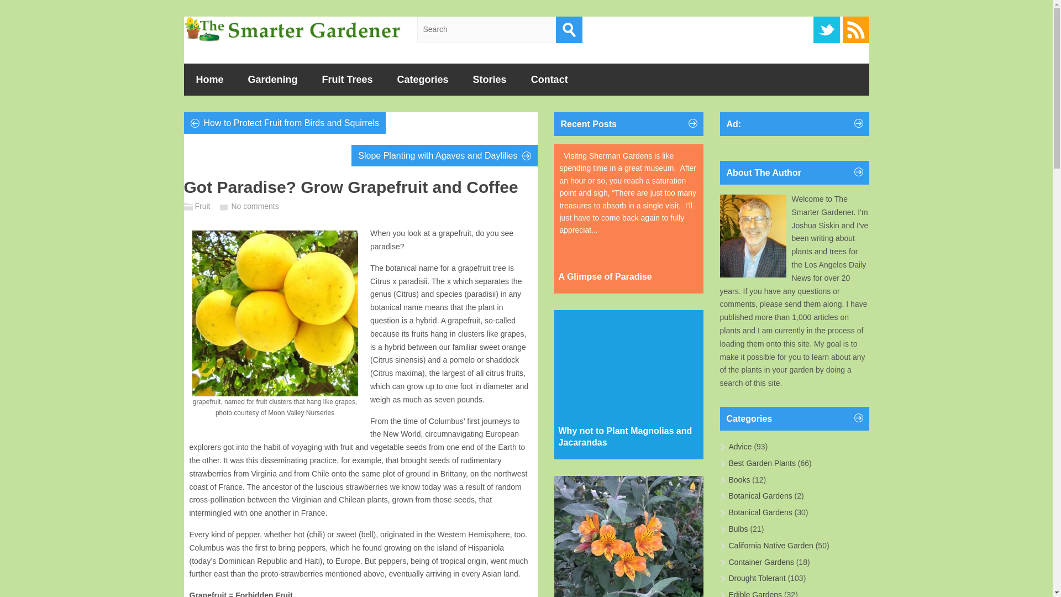 The image size is (1061, 597). Describe the element at coordinates (292, 29) in the screenshot. I see `The Smarter Gardener` at that location.